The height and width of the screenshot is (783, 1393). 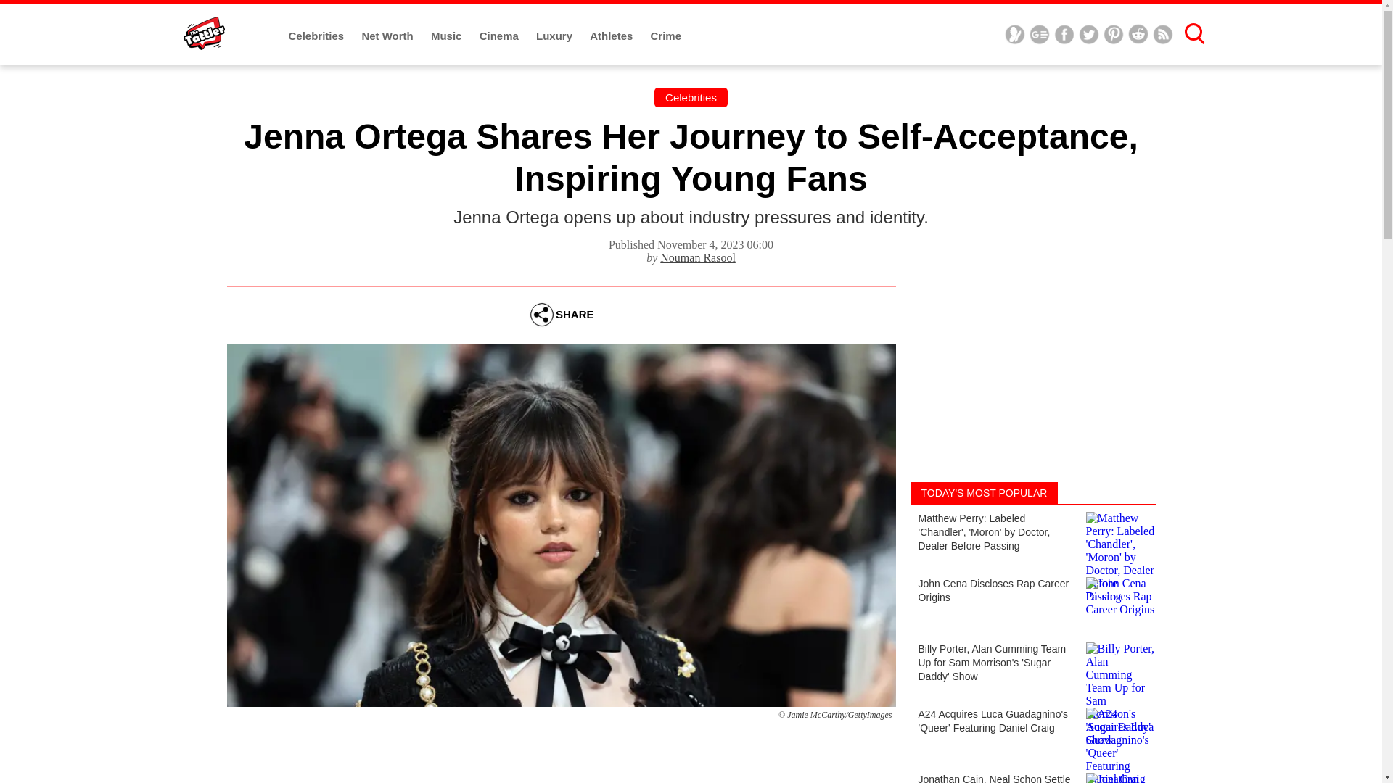 What do you see at coordinates (691, 97) in the screenshot?
I see `Celebrities` at bounding box center [691, 97].